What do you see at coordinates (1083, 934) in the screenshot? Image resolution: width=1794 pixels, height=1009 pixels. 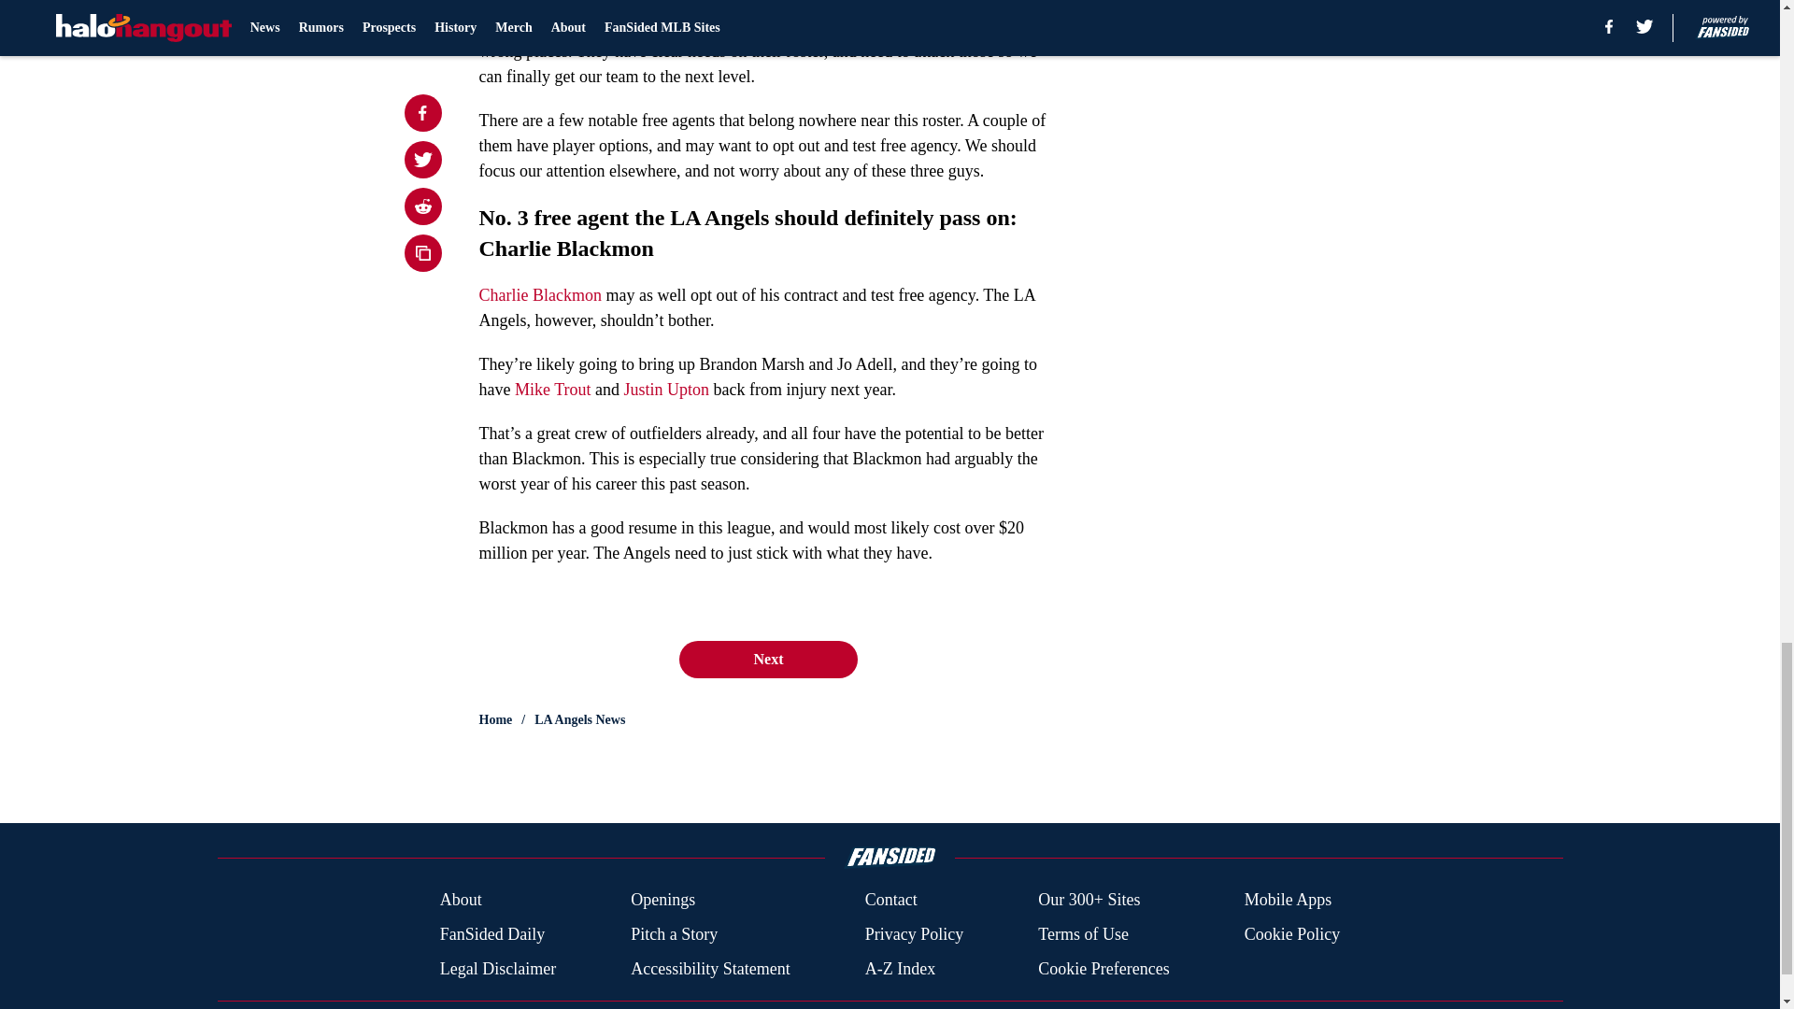 I see `Terms of Use` at bounding box center [1083, 934].